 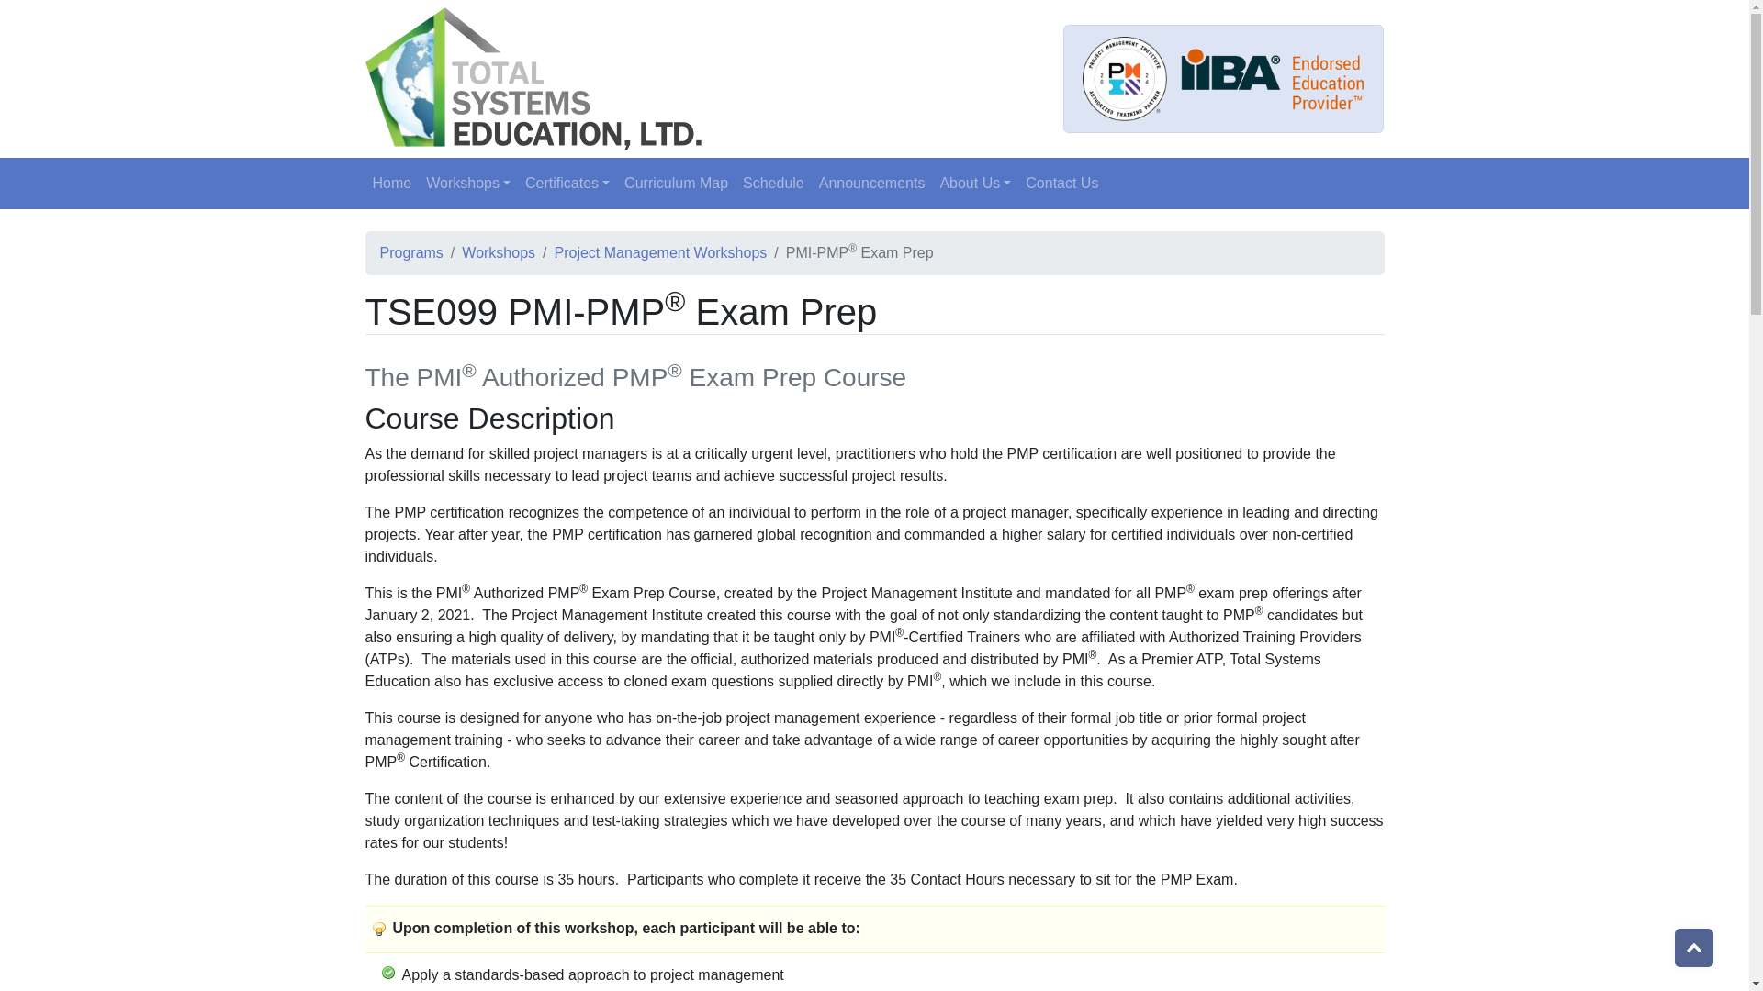 I want to click on Home, so click(x=391, y=184).